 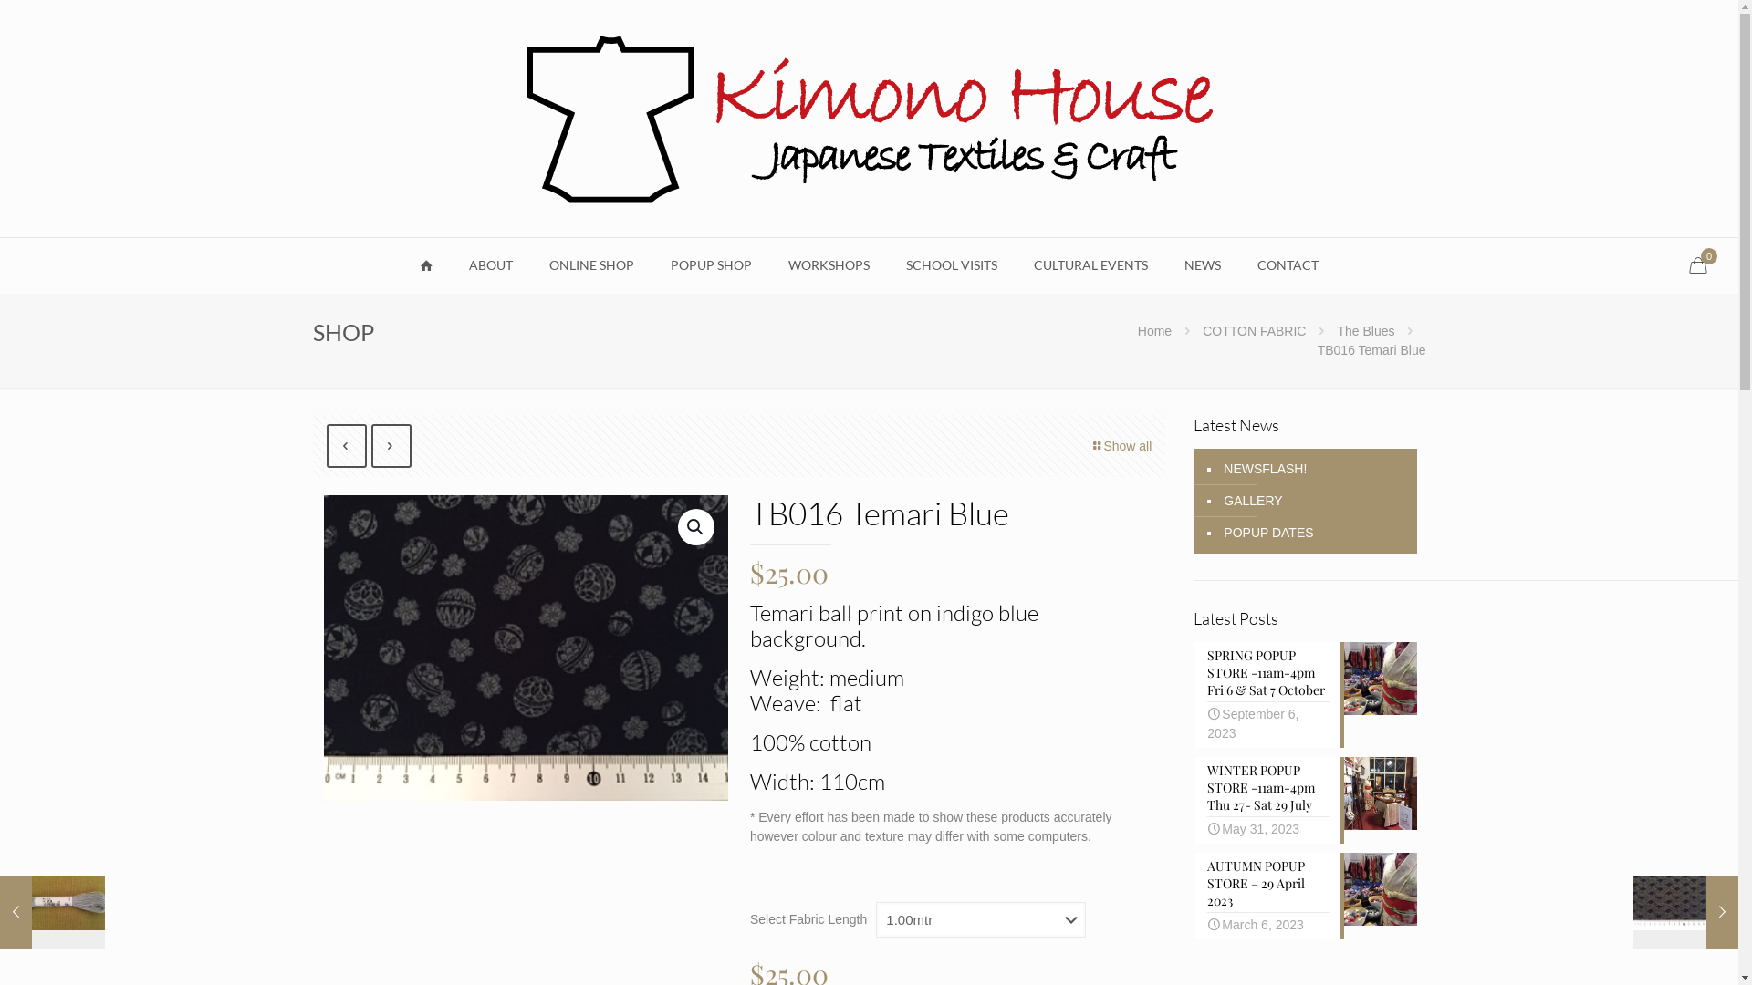 I want to click on Kimono House Japanese Textiles & Craft, so click(x=869, y=119).